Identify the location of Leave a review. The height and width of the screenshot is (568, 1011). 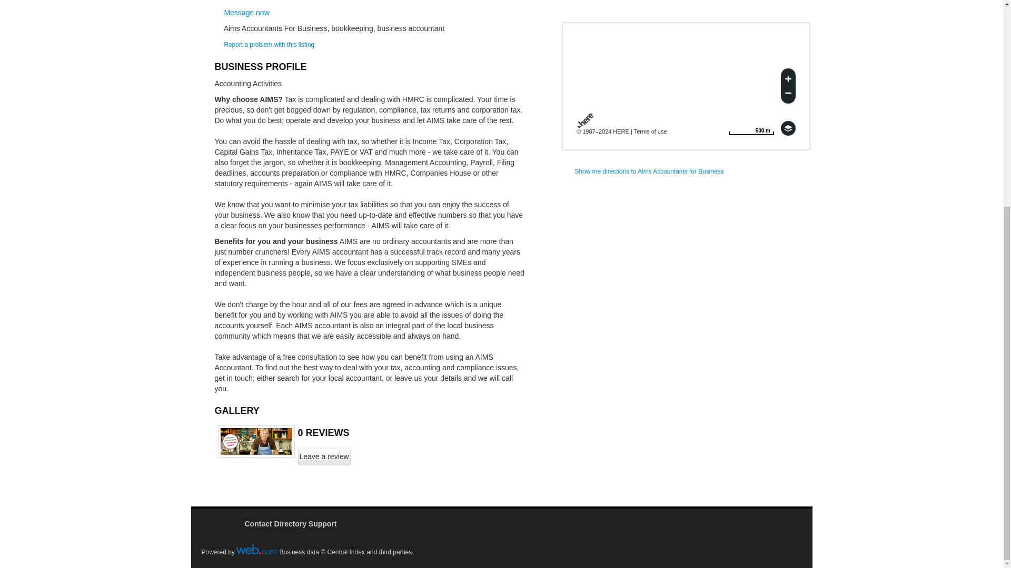
(324, 457).